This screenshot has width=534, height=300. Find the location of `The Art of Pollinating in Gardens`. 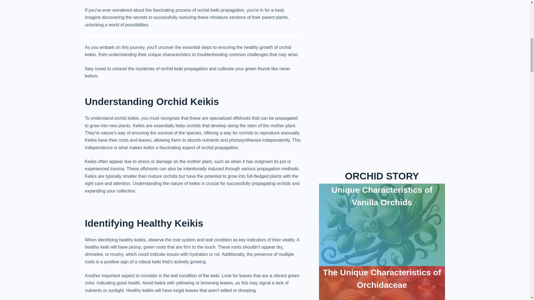

The Art of Pollinating in Gardens is located at coordinates (382, 177).